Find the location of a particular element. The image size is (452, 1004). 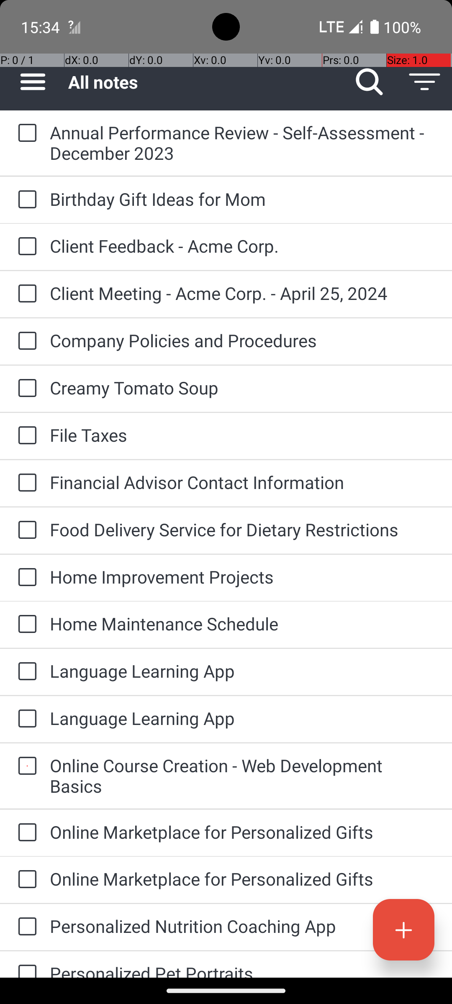

to-do: Client Meeting - Acme Corp. - April 25, 2024 is located at coordinates (25, 294).